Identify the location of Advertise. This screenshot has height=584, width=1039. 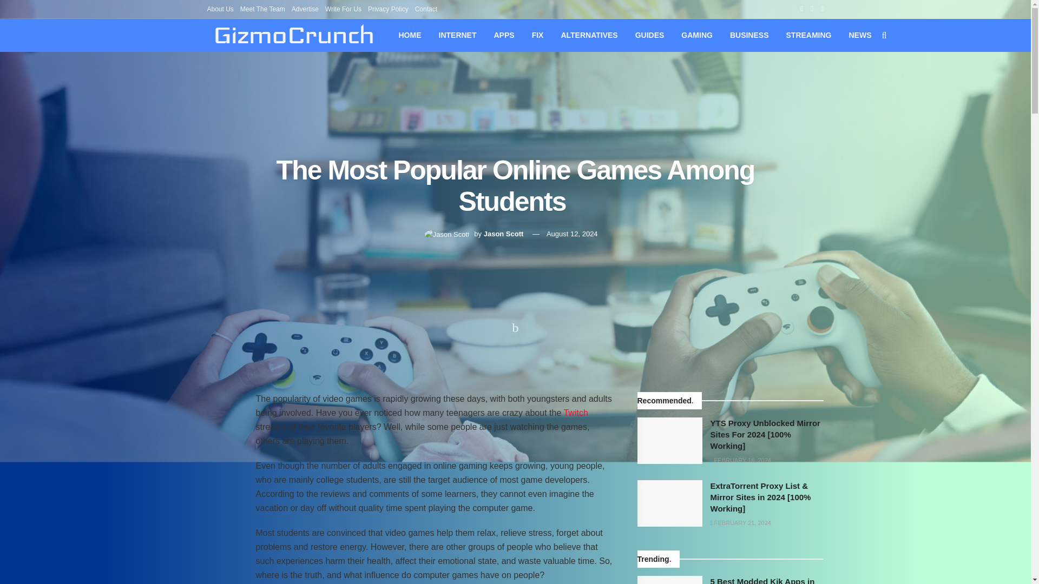
(305, 9).